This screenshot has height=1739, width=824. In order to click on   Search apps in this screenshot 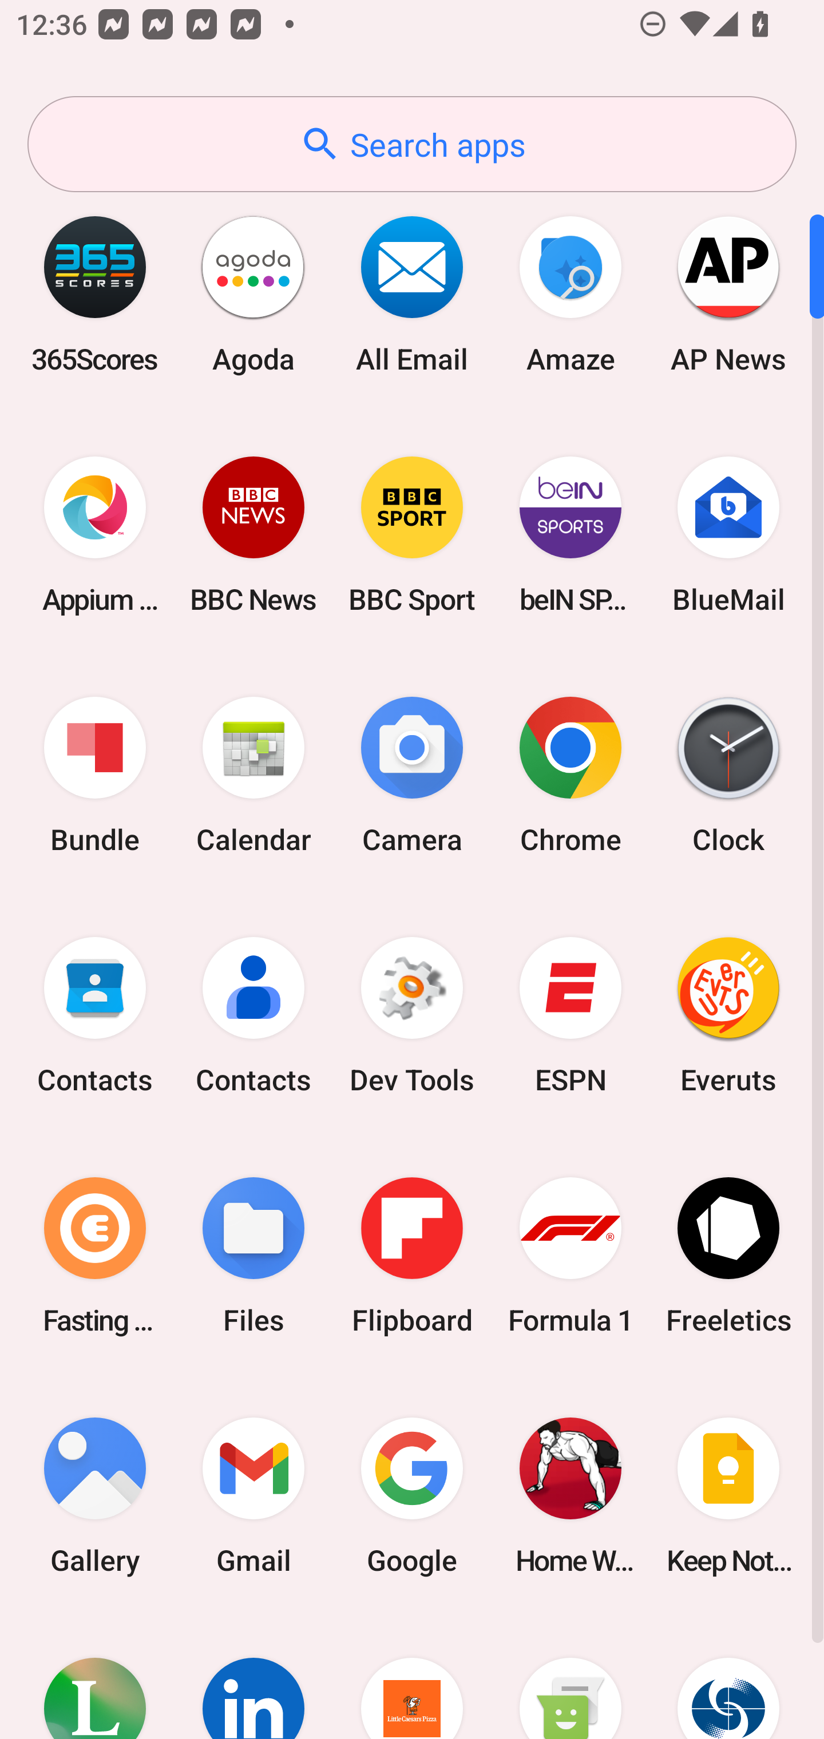, I will do `click(412, 144)`.